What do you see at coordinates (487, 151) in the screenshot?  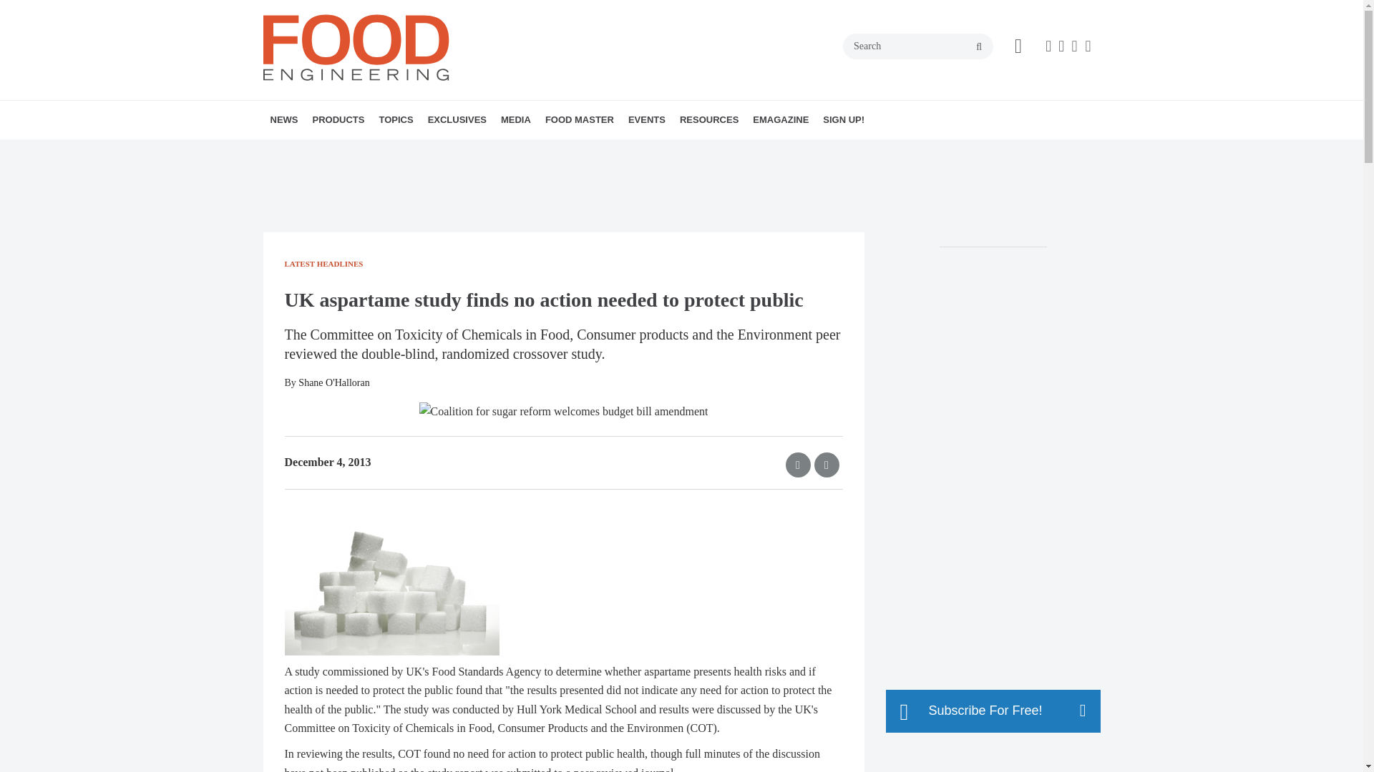 I see `FOOD SAFETY` at bounding box center [487, 151].